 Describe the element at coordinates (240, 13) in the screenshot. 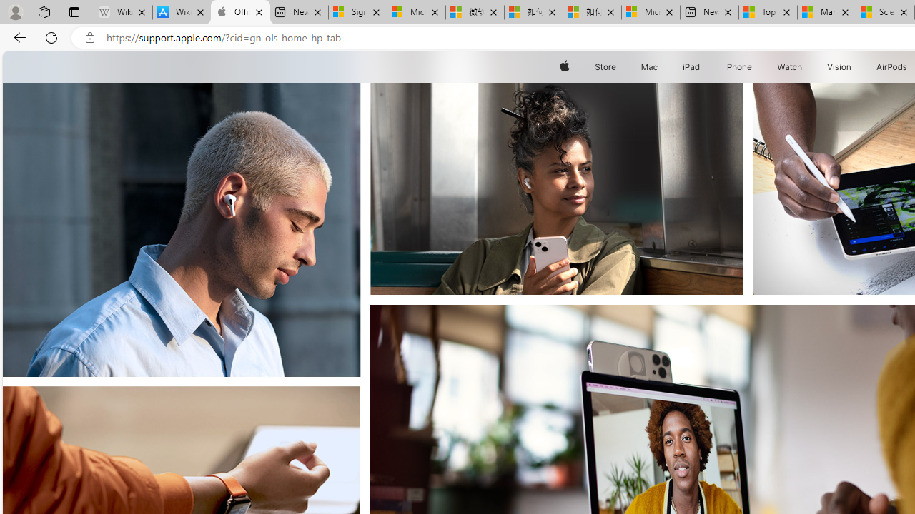

I see `Official Apple Support` at that location.